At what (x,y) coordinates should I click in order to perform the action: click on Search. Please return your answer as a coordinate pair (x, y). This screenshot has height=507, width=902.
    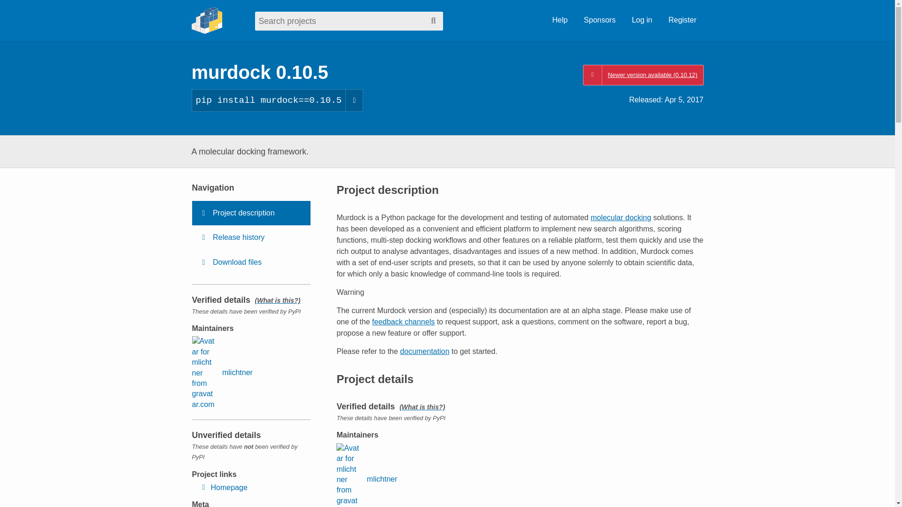
    Looking at the image, I should click on (433, 21).